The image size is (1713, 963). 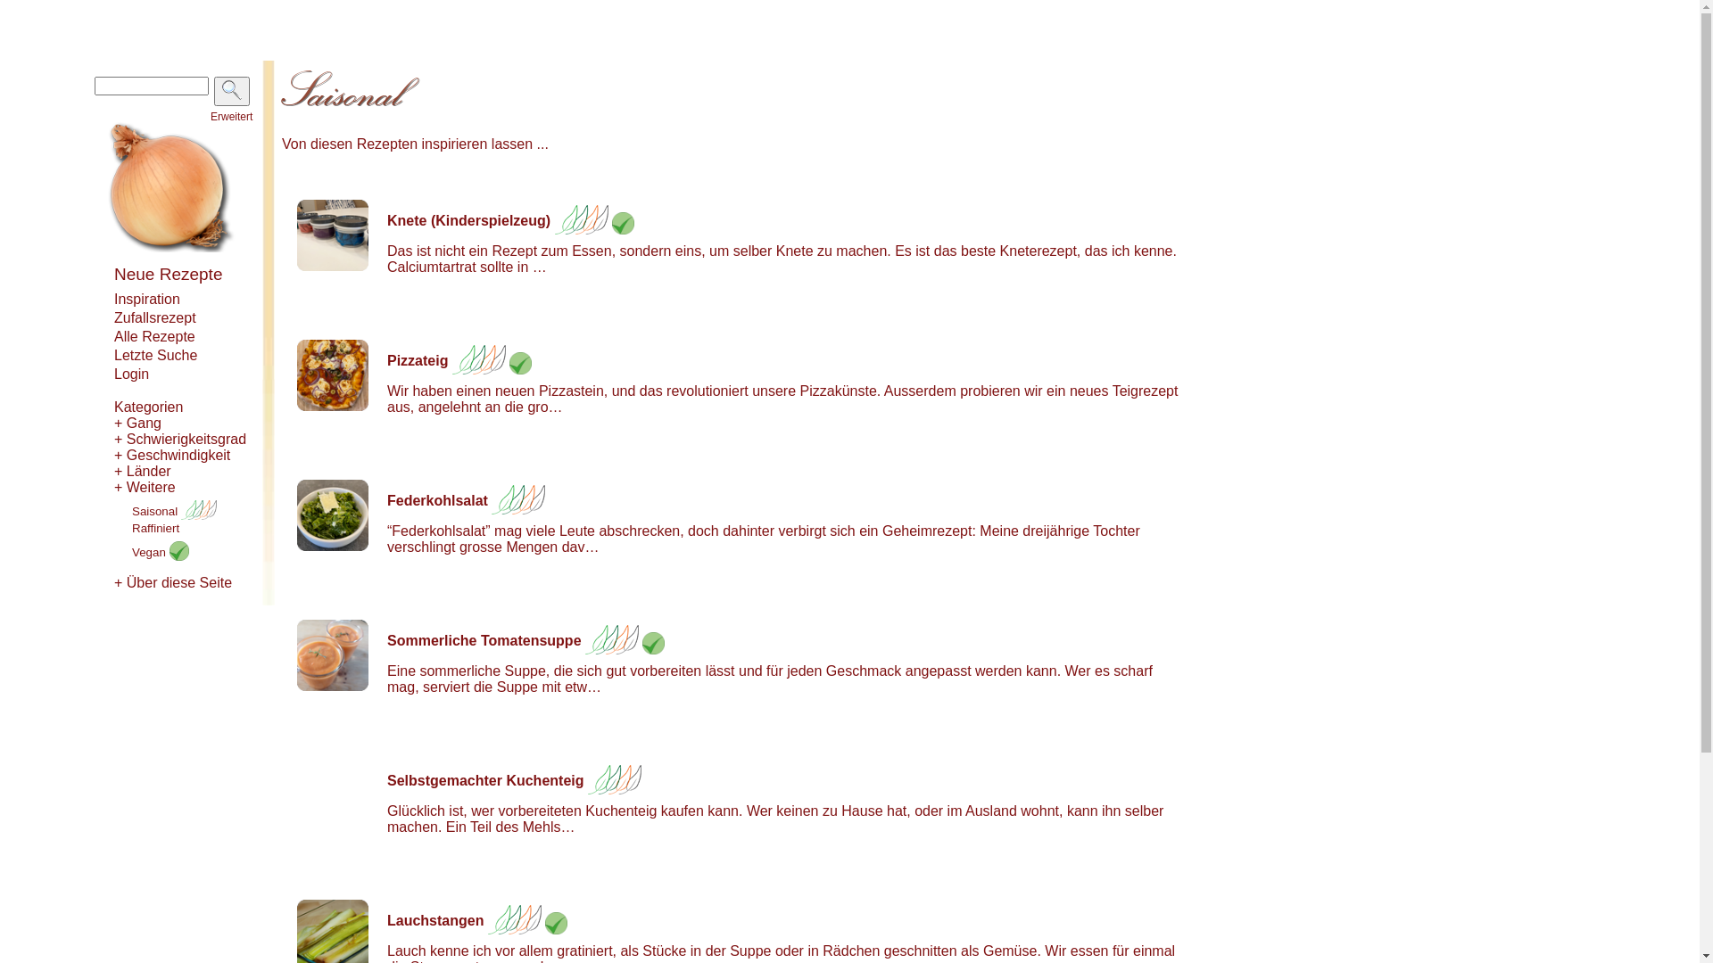 I want to click on Vegan, so click(x=161, y=553).